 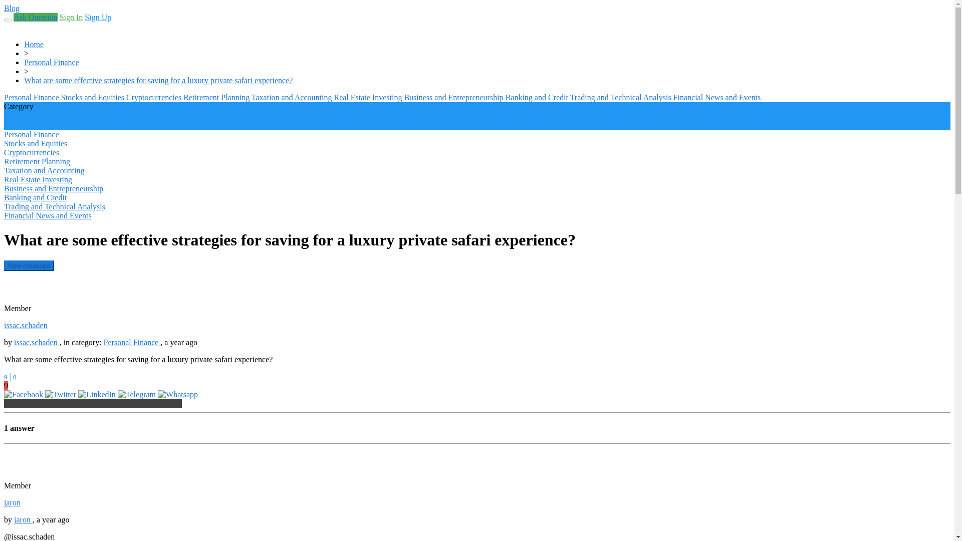 I want to click on Personal Finance, so click(x=51, y=62).